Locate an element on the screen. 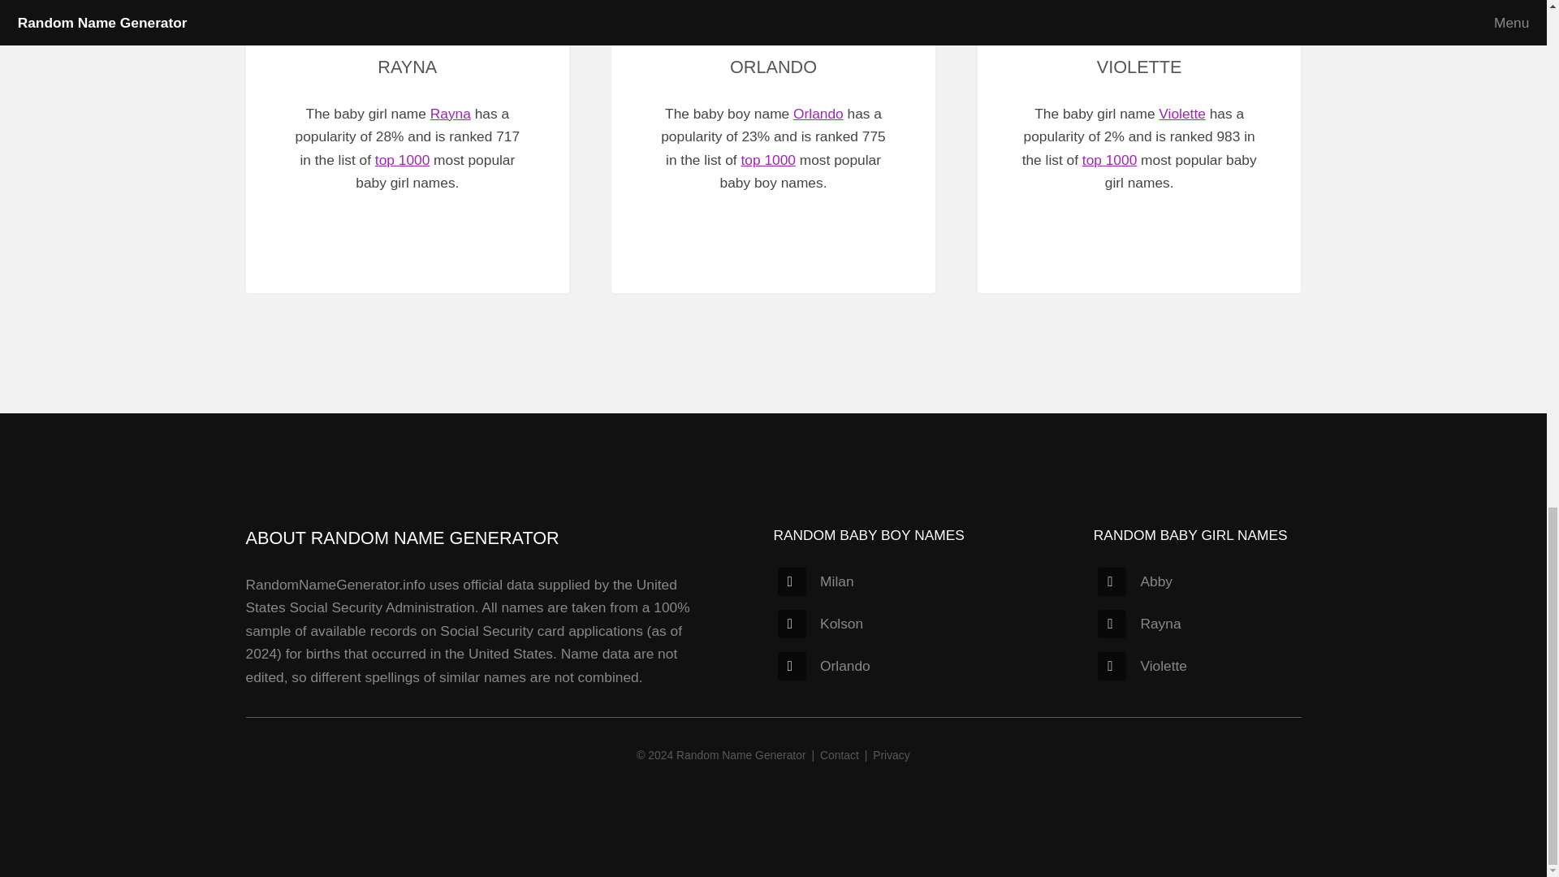 This screenshot has width=1559, height=877. Privacy is located at coordinates (891, 755).